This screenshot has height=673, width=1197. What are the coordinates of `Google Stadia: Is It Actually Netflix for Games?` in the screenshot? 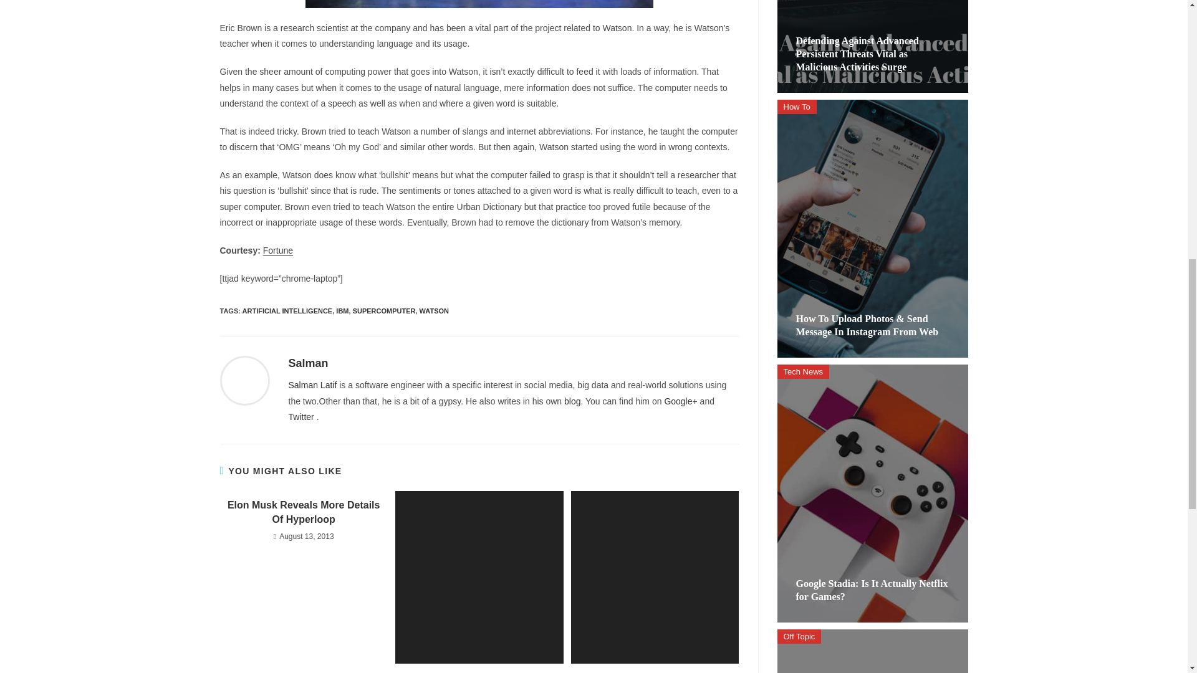 It's located at (872, 589).